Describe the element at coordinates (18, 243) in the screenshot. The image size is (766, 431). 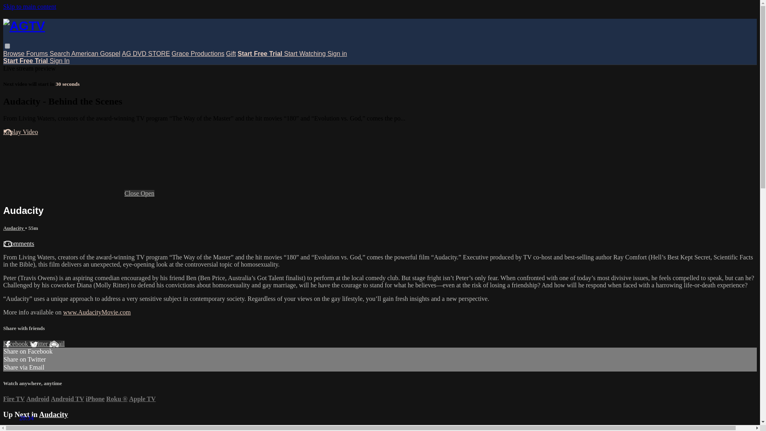
I see `View Latest Comments` at that location.